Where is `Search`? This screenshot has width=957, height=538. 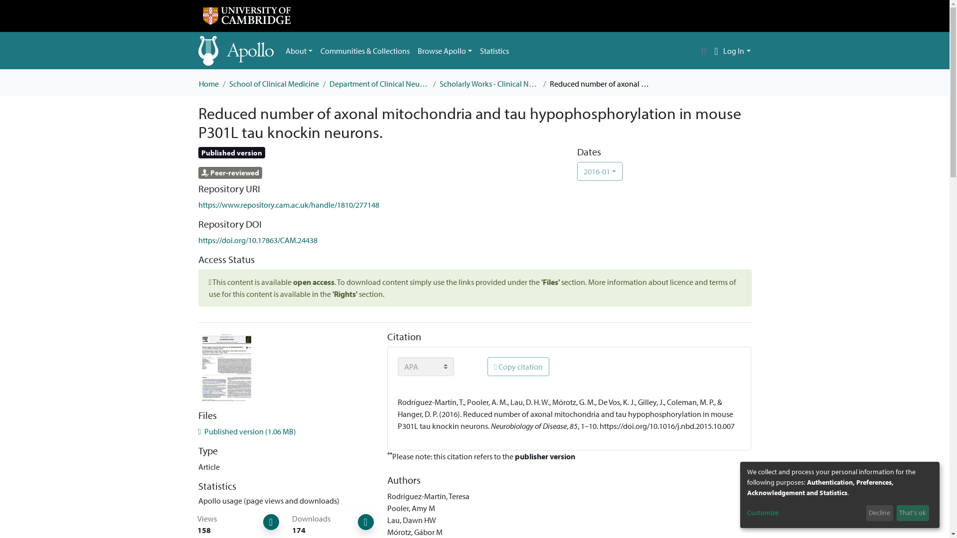
Search is located at coordinates (704, 51).